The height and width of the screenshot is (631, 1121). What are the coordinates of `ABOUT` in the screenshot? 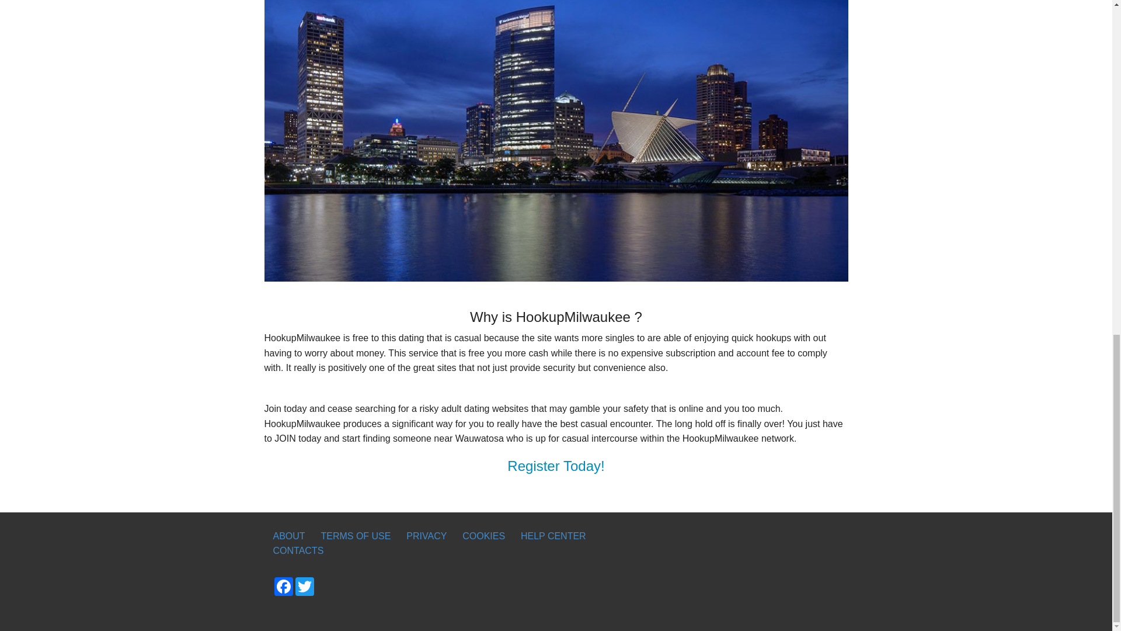 It's located at (288, 536).